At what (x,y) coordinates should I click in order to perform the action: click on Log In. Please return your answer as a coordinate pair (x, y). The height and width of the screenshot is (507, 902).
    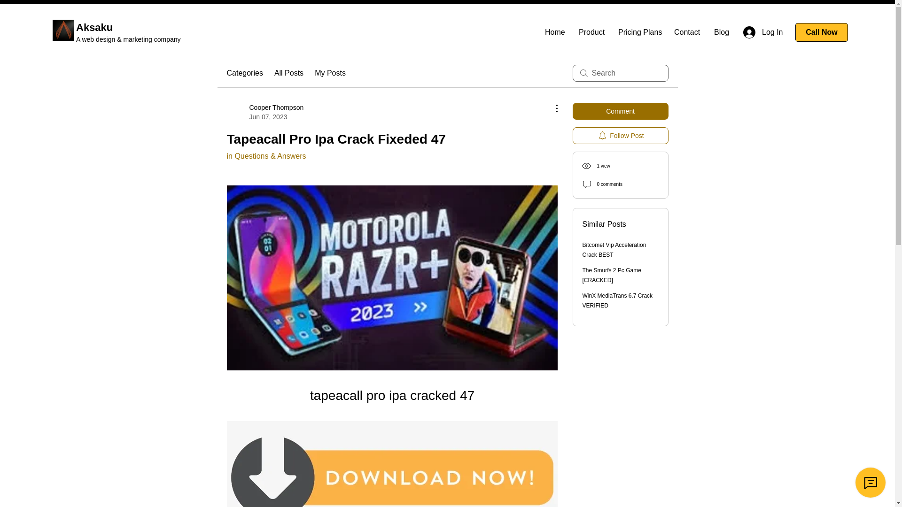
    Looking at the image, I should click on (759, 32).